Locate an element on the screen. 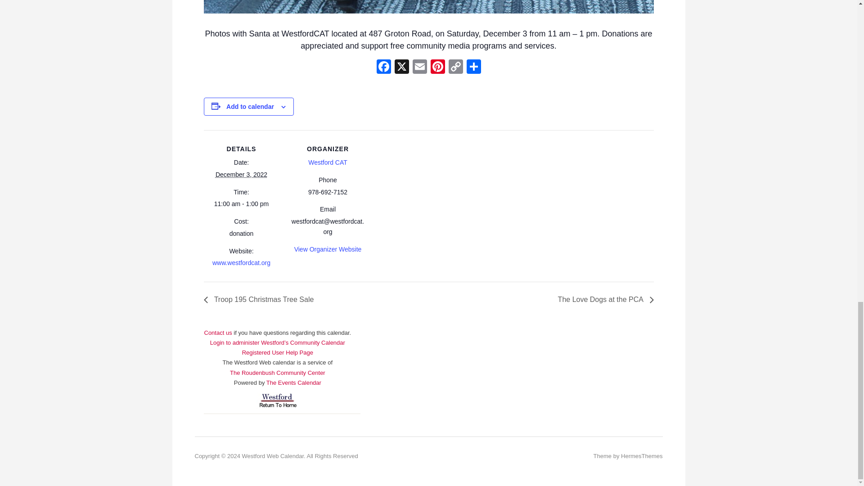  HermesThemes is located at coordinates (642, 455).